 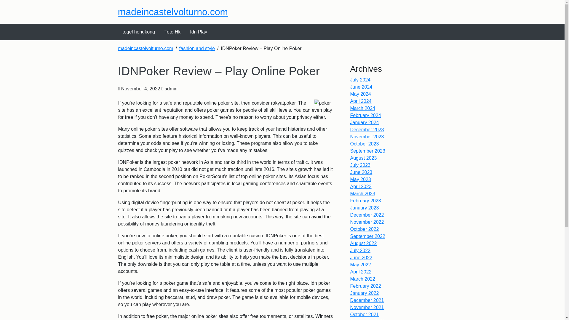 What do you see at coordinates (365, 123) in the screenshot?
I see `January 2024` at bounding box center [365, 123].